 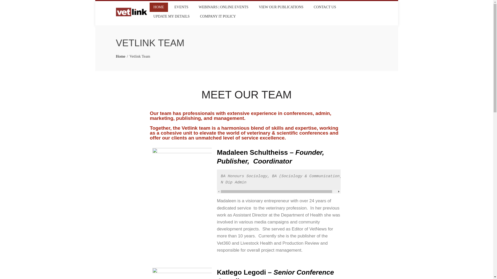 What do you see at coordinates (325, 7) in the screenshot?
I see `CONTACT US` at bounding box center [325, 7].